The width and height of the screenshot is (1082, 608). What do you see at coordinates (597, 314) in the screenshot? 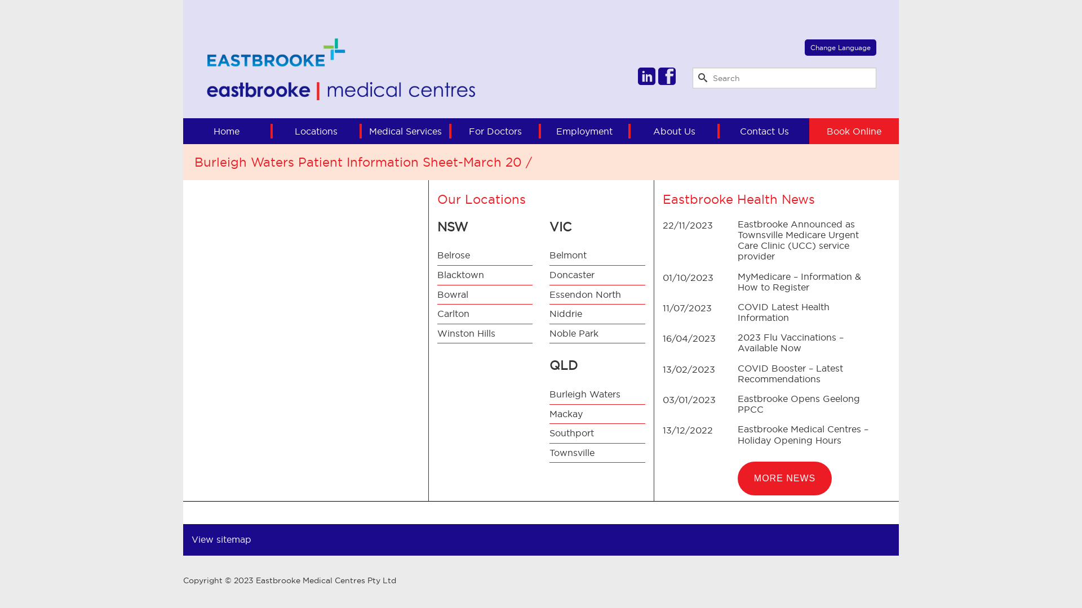
I see `Niddrie` at bounding box center [597, 314].